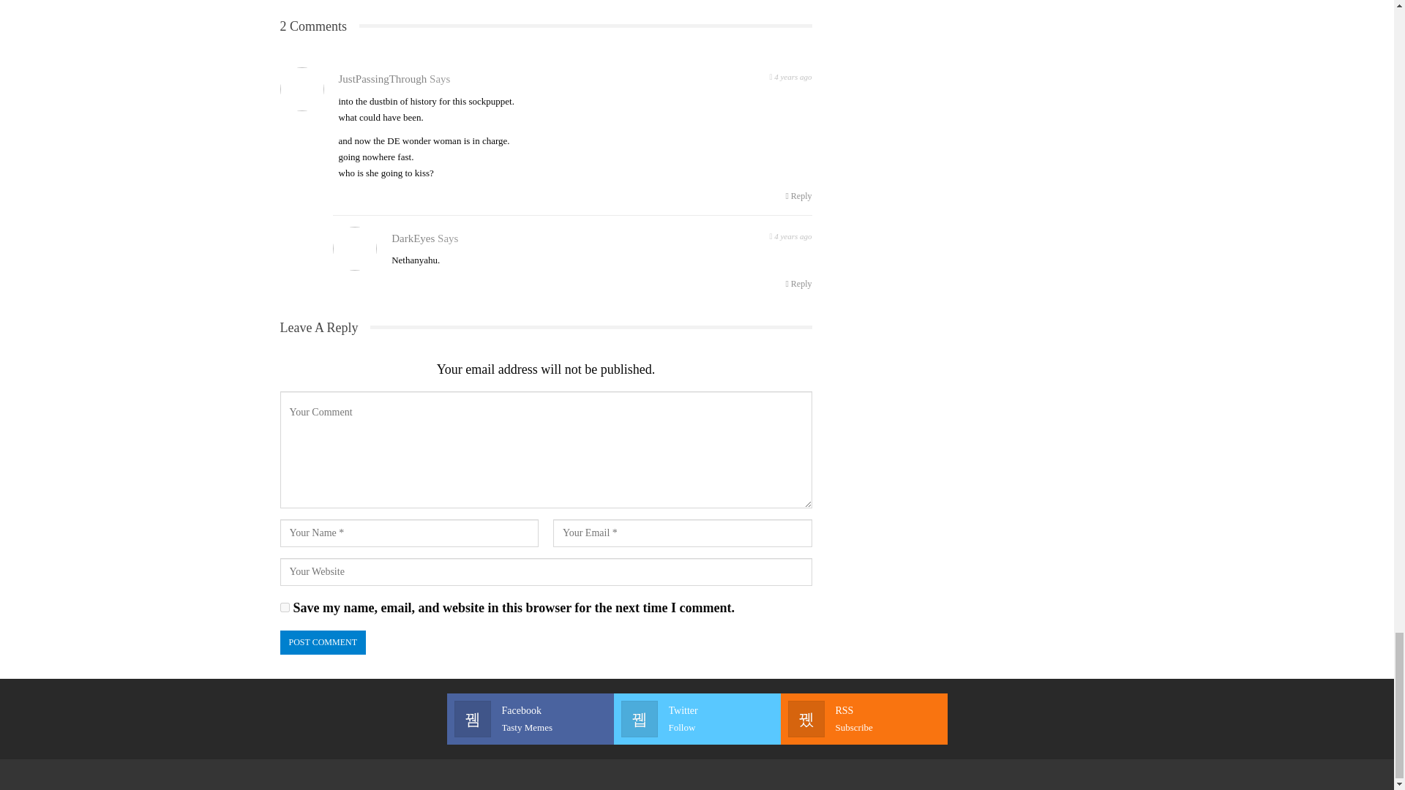 The height and width of the screenshot is (790, 1405). I want to click on Post Comment, so click(697, 718).